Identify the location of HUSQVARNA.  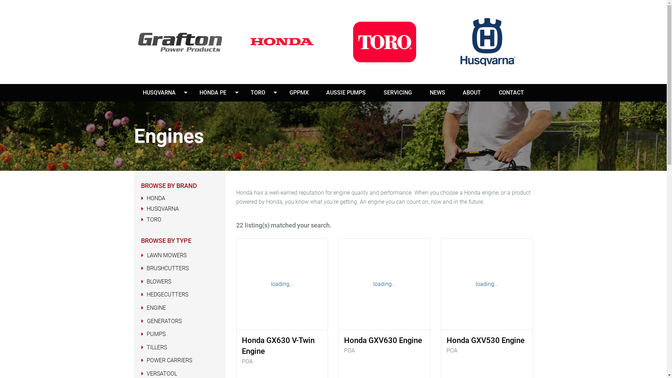
(162, 209).